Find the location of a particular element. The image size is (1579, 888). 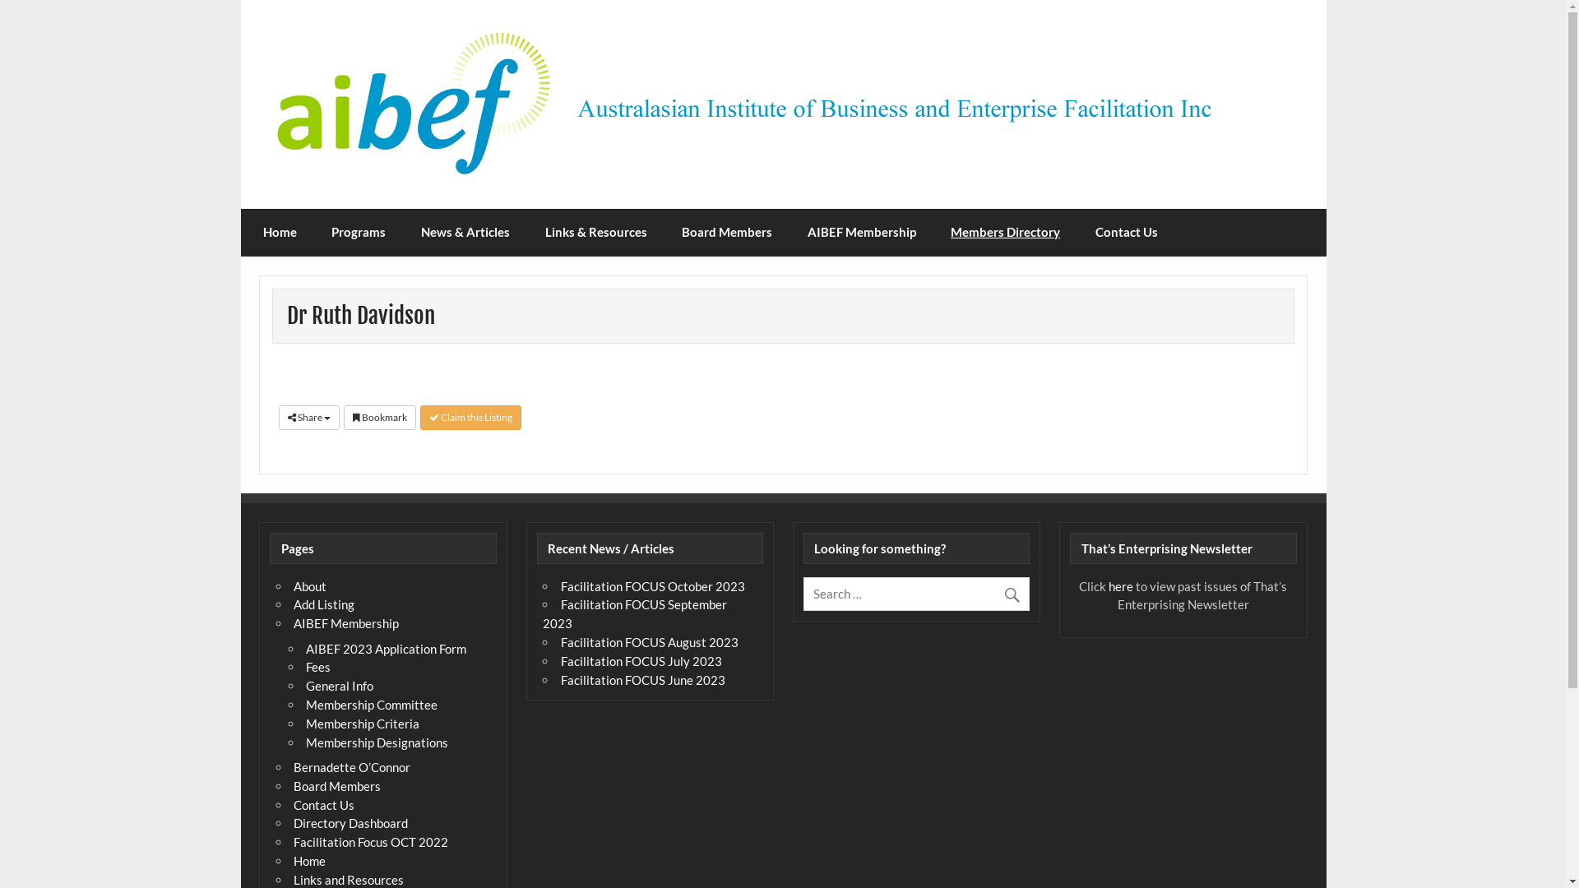

Facilitation FOCUS July 2023 is located at coordinates (641, 661).